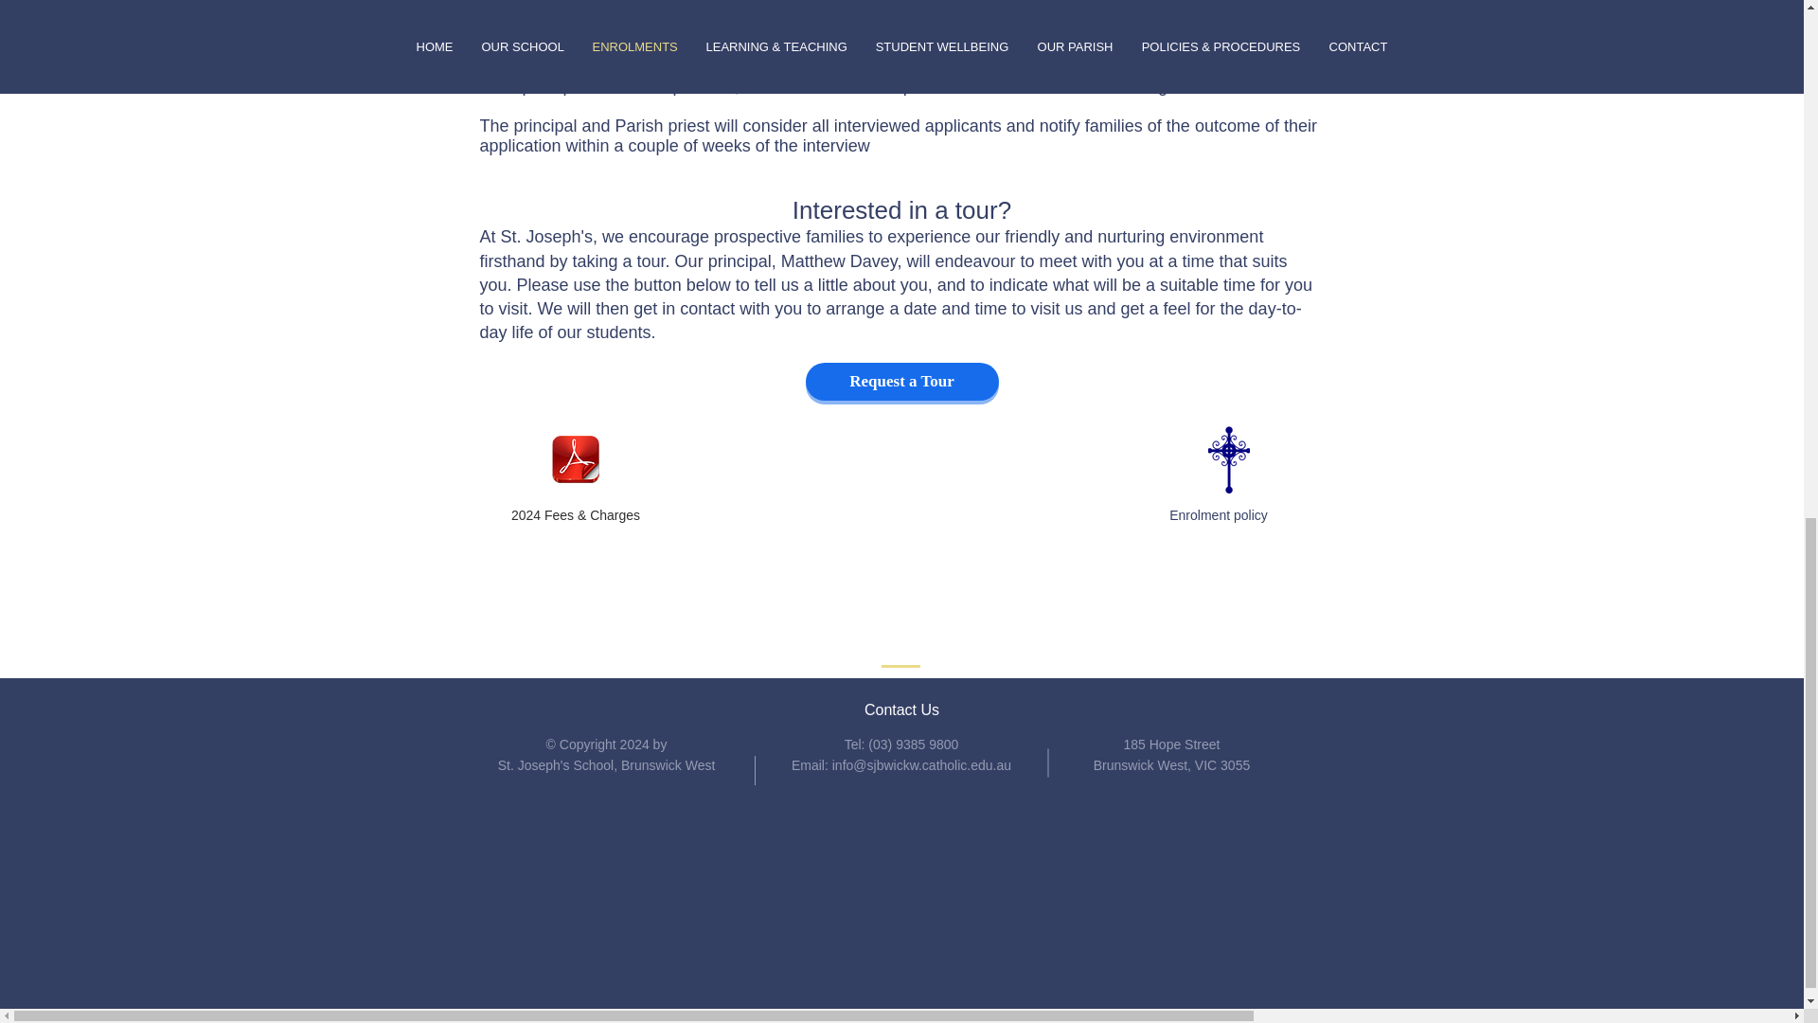 Image resolution: width=1818 pixels, height=1023 pixels. What do you see at coordinates (1171, 744) in the screenshot?
I see `185 Hope Street` at bounding box center [1171, 744].